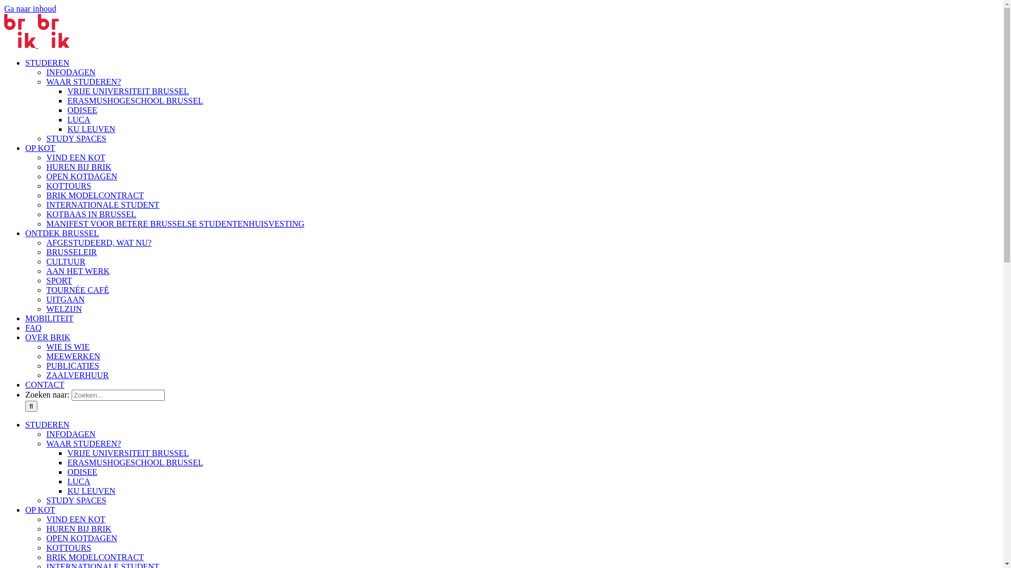 This screenshot has height=568, width=1011. Describe the element at coordinates (135, 463) in the screenshot. I see `ERASMUSHOGESCHOOL BRUSSEL` at that location.